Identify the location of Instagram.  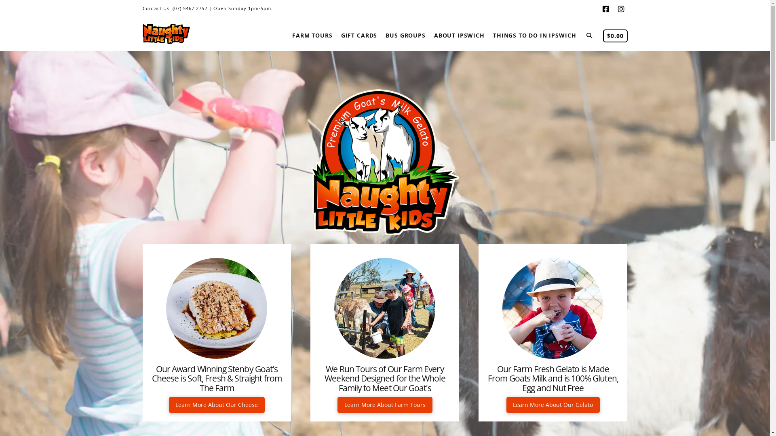
(621, 9).